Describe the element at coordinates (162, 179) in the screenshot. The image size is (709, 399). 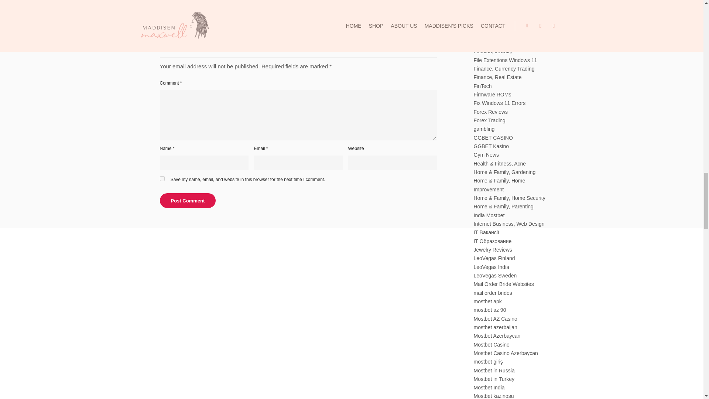
I see `yes` at that location.